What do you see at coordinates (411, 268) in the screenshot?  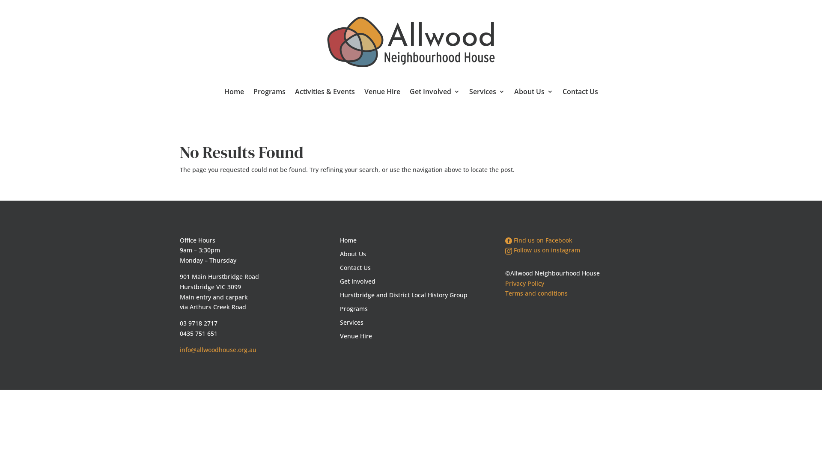 I see `Contact Us` at bounding box center [411, 268].